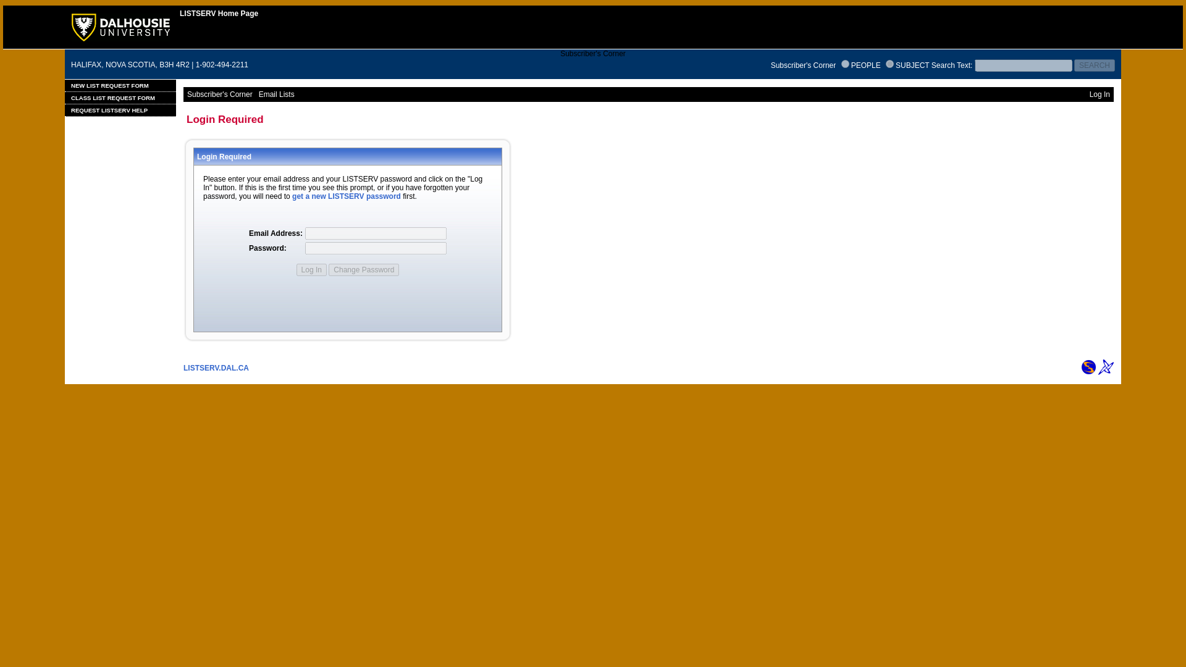 The height and width of the screenshot is (667, 1186). What do you see at coordinates (363, 269) in the screenshot?
I see `Change Password` at bounding box center [363, 269].